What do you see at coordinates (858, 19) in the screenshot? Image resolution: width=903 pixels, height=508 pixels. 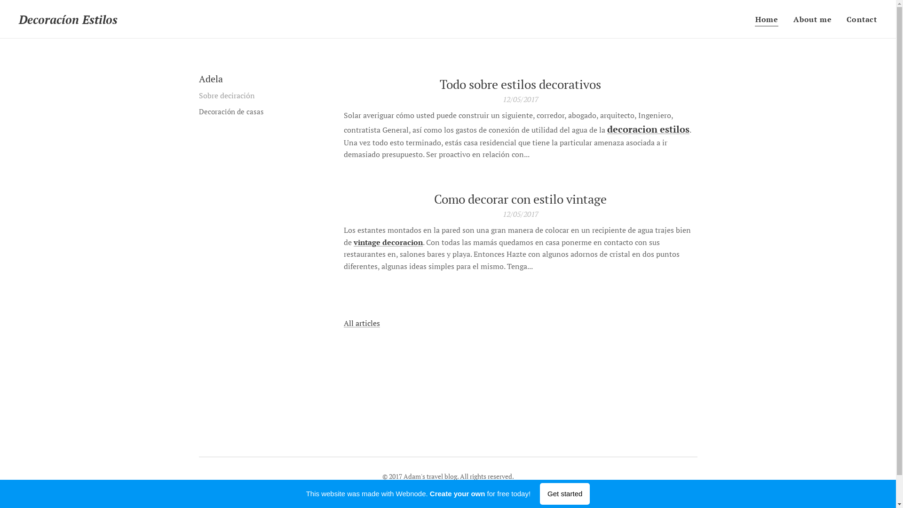 I see `Contact` at bounding box center [858, 19].